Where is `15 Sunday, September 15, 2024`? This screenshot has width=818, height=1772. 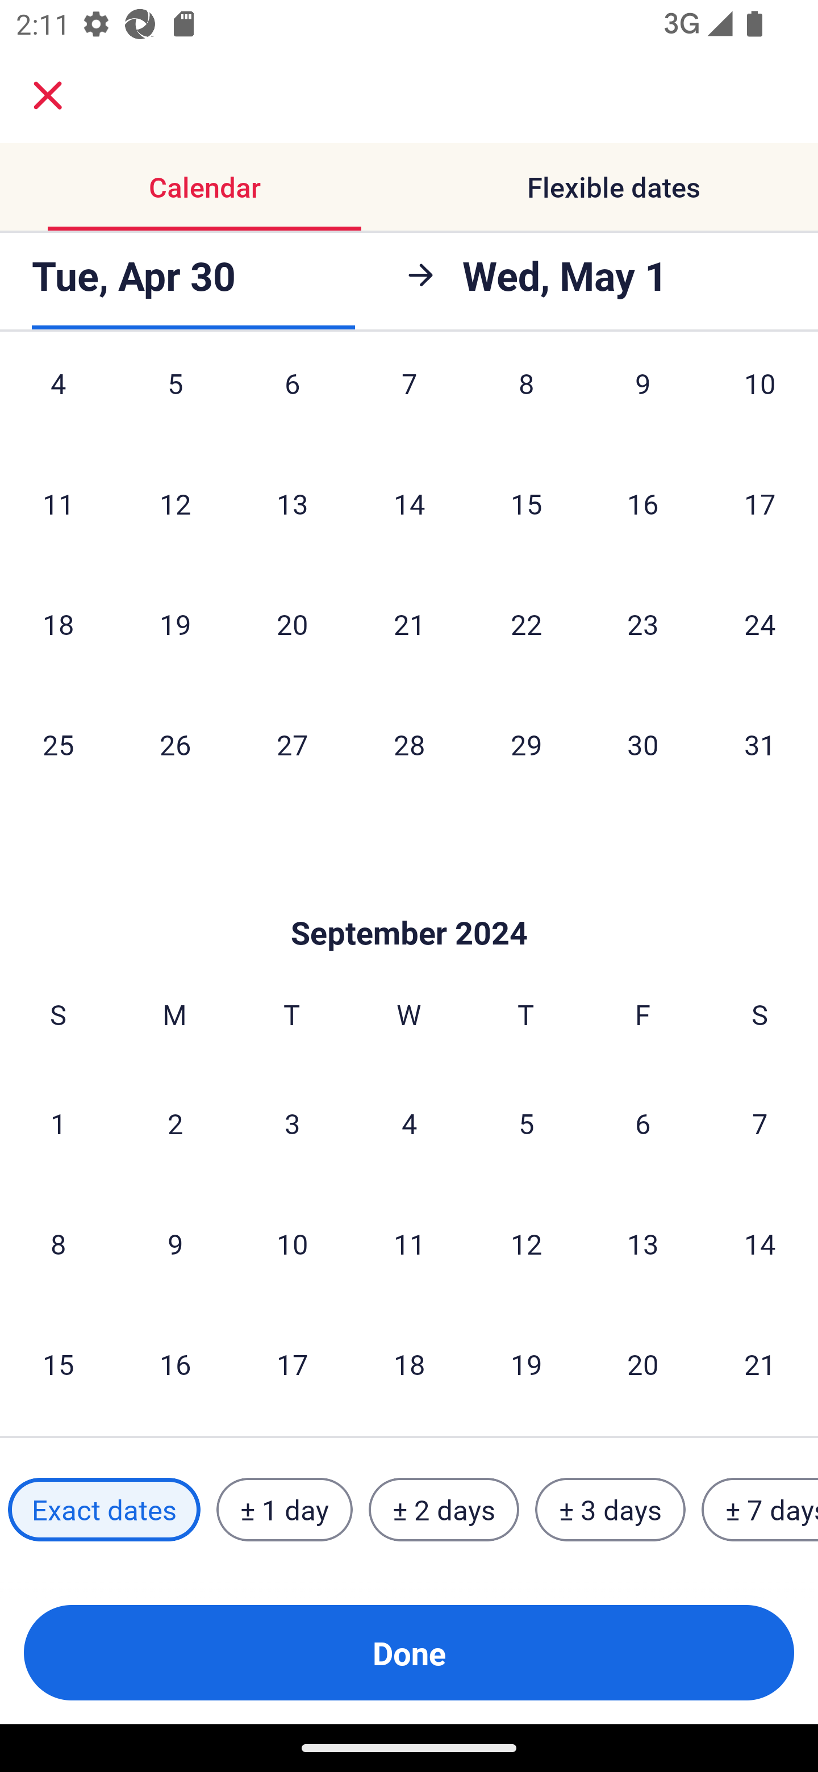 15 Sunday, September 15, 2024 is located at coordinates (58, 1364).